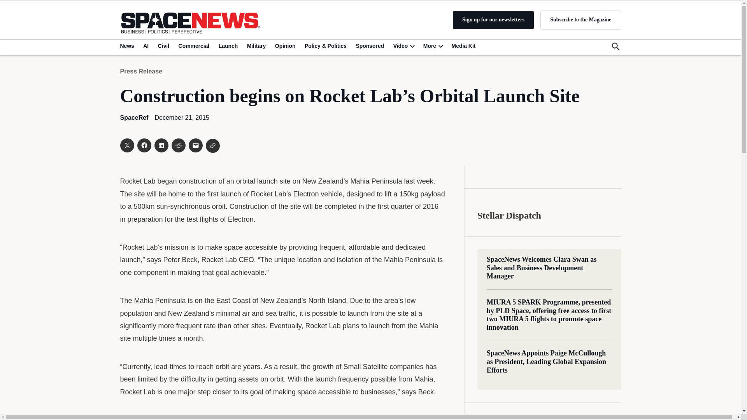  What do you see at coordinates (580, 19) in the screenshot?
I see `Subscribe to the Magazine` at bounding box center [580, 19].